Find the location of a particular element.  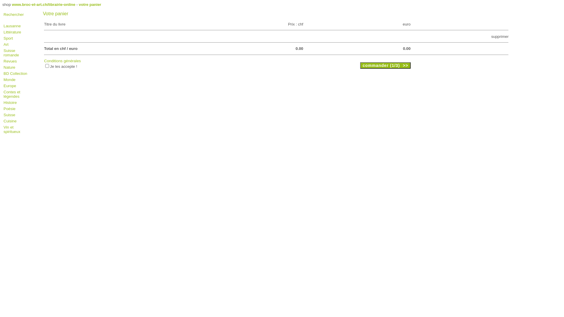

Suisse romande is located at coordinates (11, 53).